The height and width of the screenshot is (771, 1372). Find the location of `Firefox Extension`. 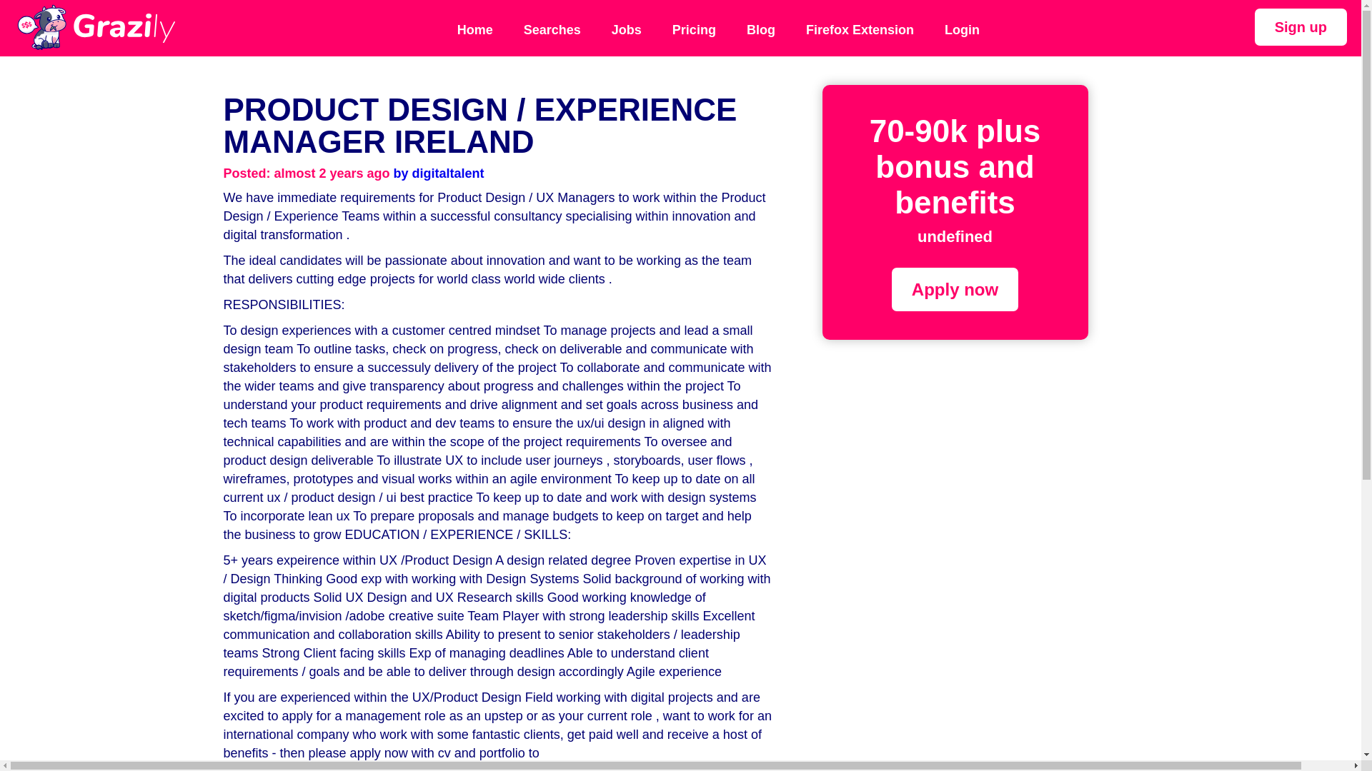

Firefox Extension is located at coordinates (860, 30).